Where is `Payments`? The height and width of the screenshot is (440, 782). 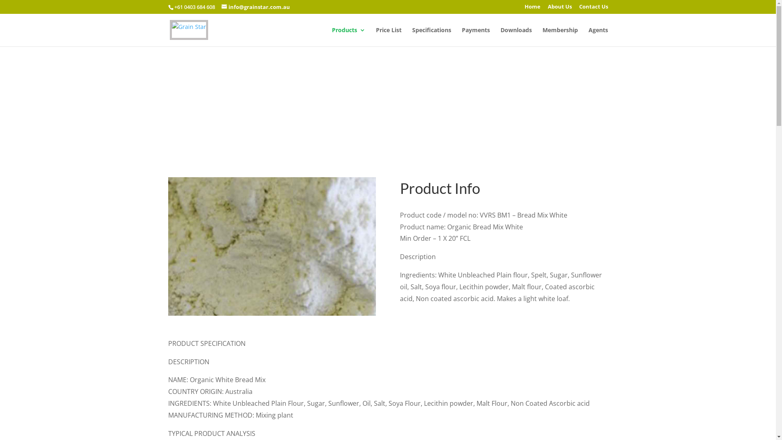
Payments is located at coordinates (476, 37).